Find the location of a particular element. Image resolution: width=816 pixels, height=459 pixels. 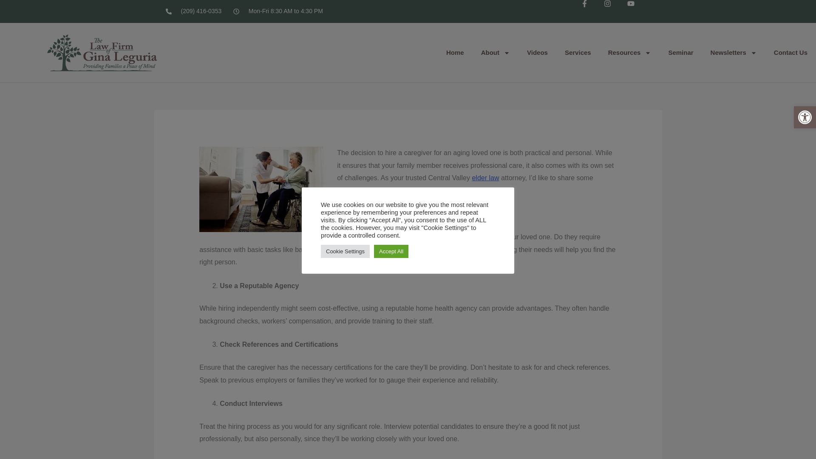

Youtube is located at coordinates (639, 11).